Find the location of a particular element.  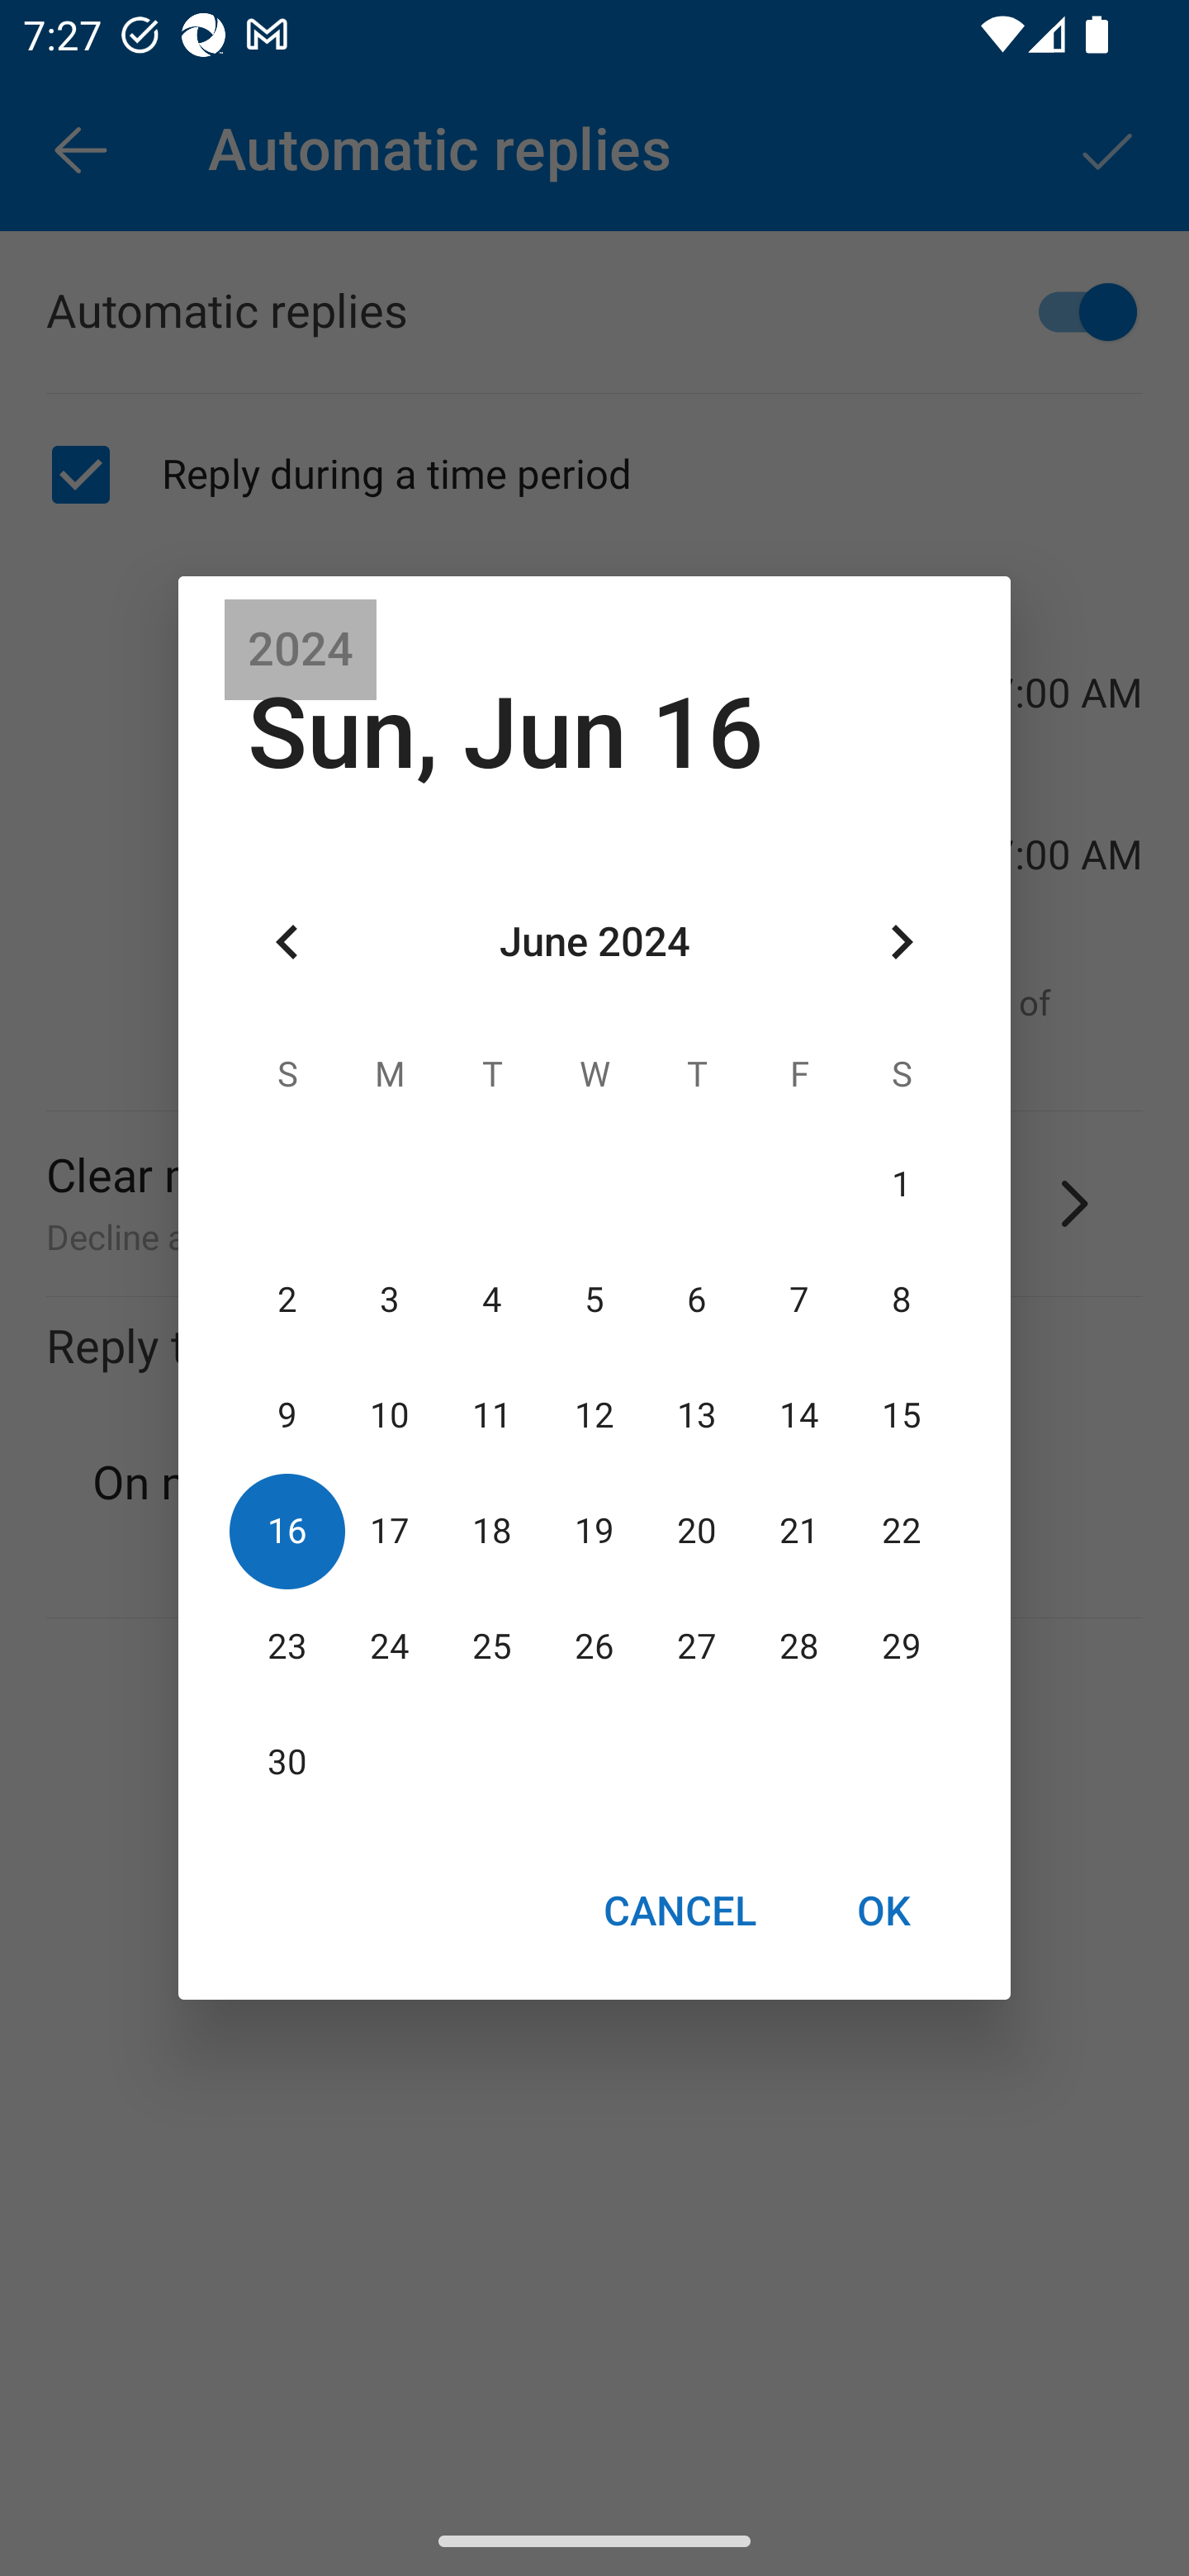

23 23 June 2024 is located at coordinates (287, 1647).